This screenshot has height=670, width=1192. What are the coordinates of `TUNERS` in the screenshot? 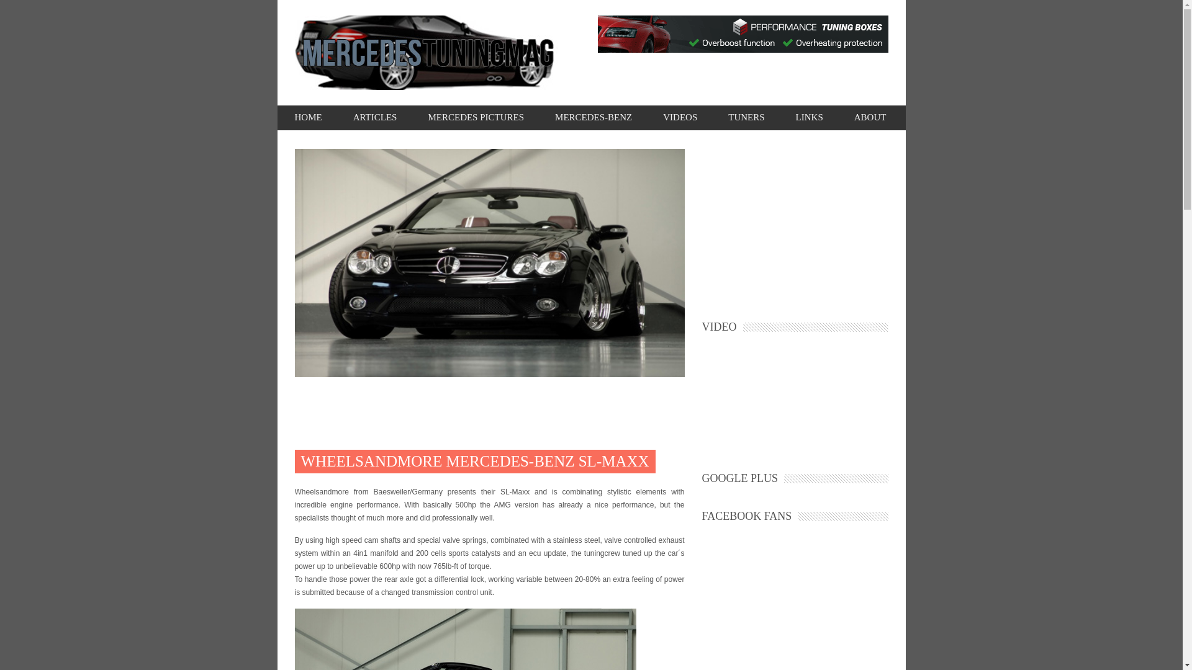 It's located at (746, 117).